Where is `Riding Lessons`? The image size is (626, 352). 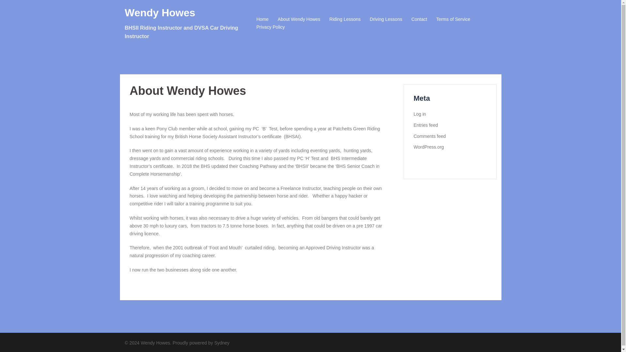
Riding Lessons is located at coordinates (345, 20).